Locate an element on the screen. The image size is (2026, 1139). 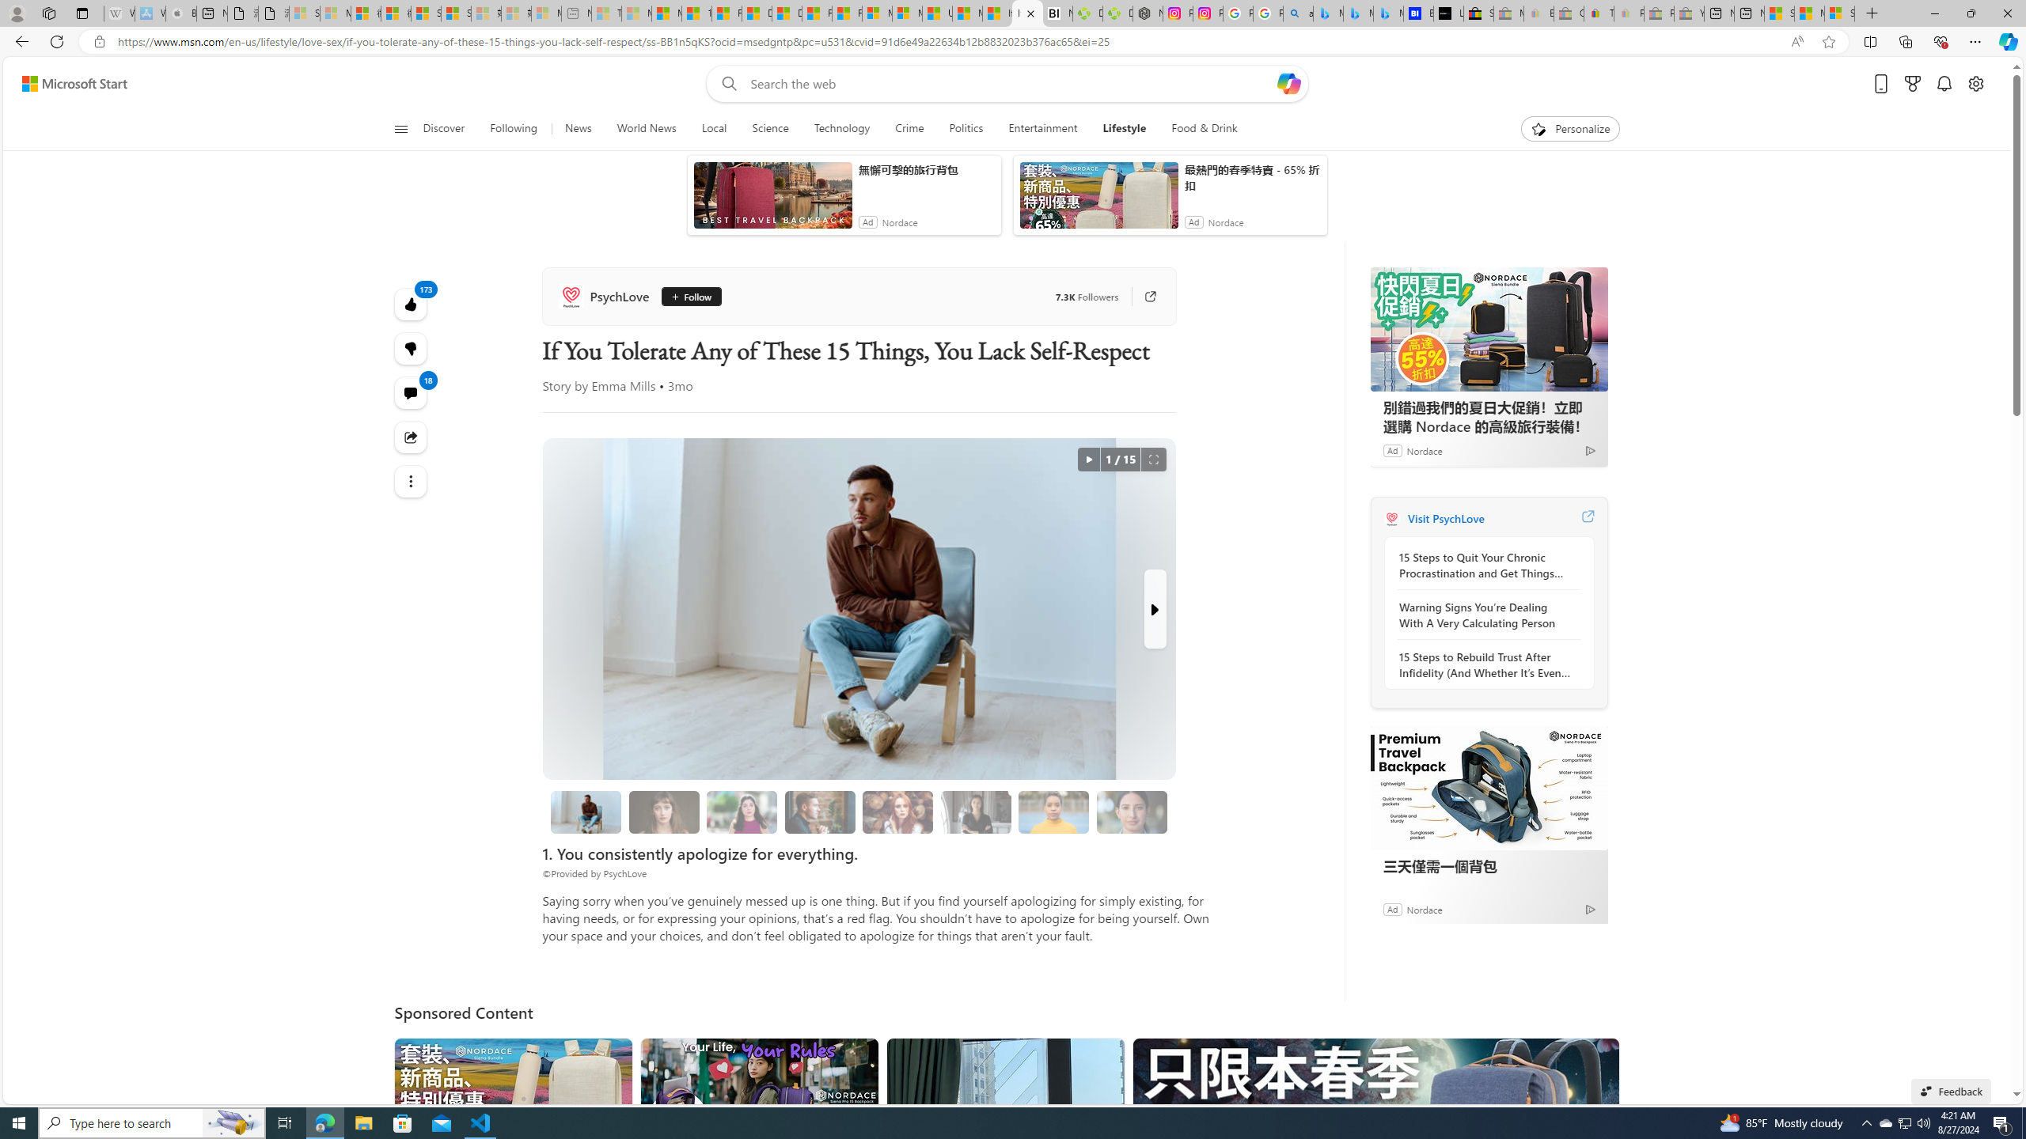
Microsoft account | Account Checkup - Sleeping is located at coordinates (546, 13).